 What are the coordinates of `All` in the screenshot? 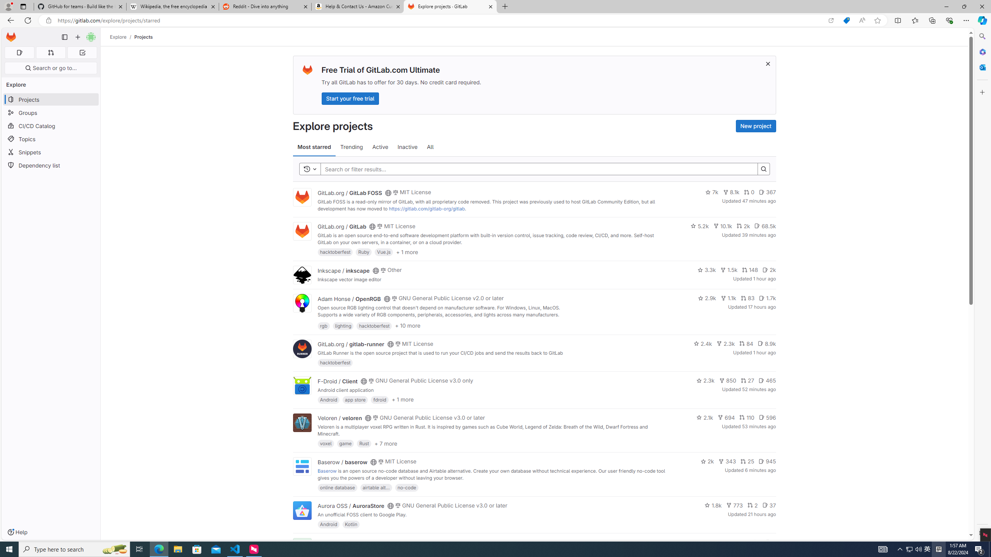 It's located at (430, 147).